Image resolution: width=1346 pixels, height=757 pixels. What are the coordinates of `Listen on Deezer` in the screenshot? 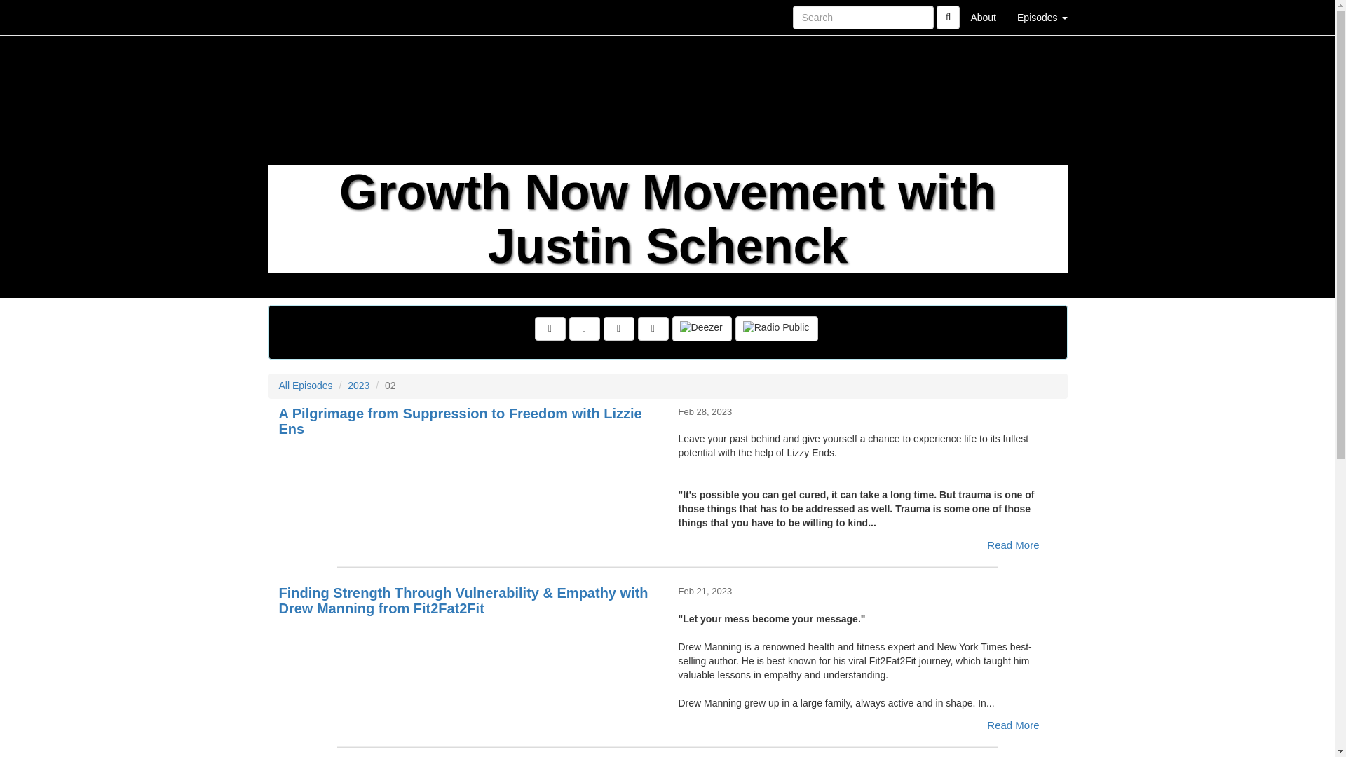 It's located at (702, 329).